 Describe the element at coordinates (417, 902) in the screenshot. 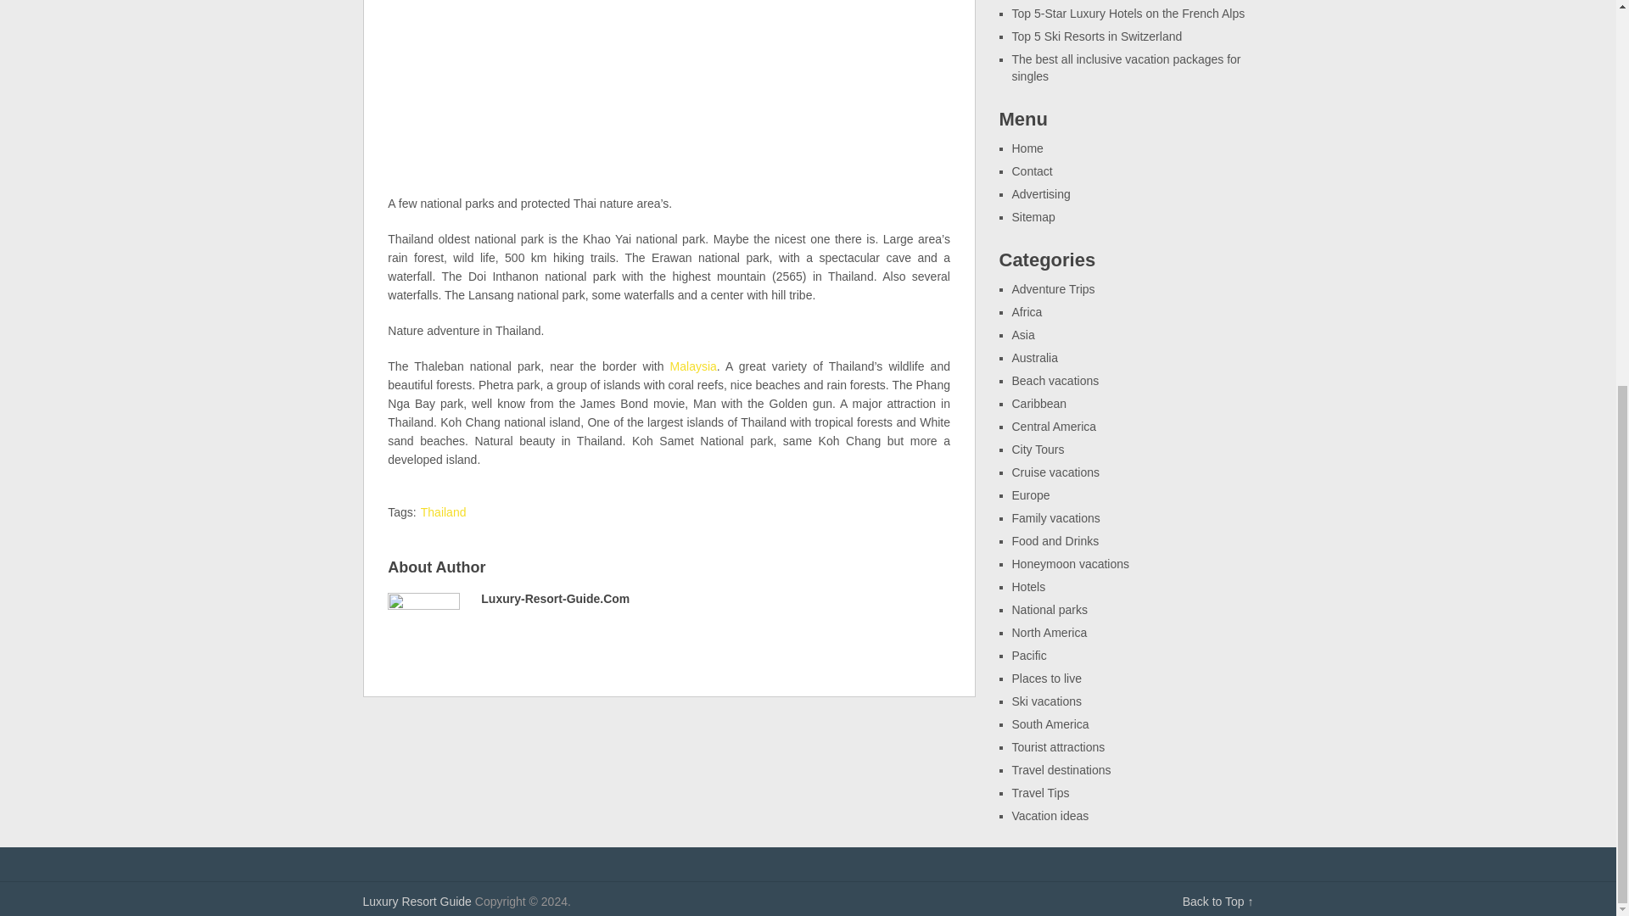

I see `Luxury Holidays` at that location.